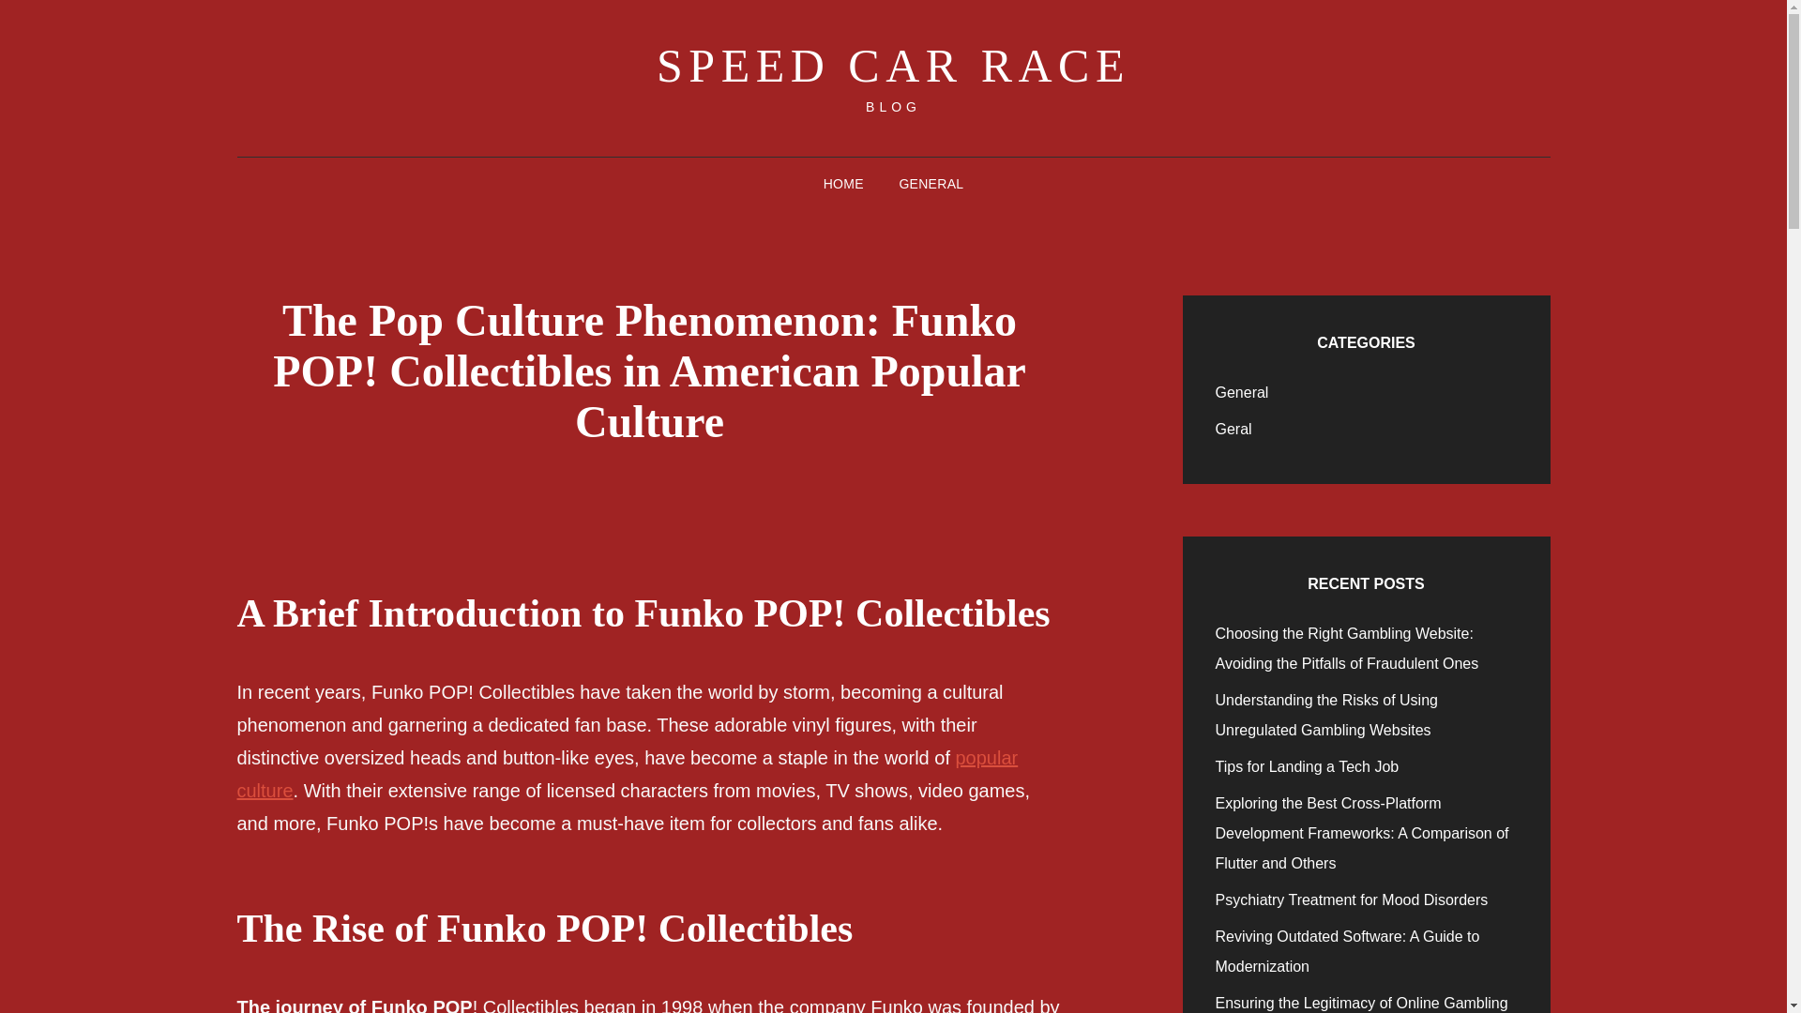 Image resolution: width=1801 pixels, height=1013 pixels. I want to click on Tips for Landing a Tech Job, so click(1308, 766).